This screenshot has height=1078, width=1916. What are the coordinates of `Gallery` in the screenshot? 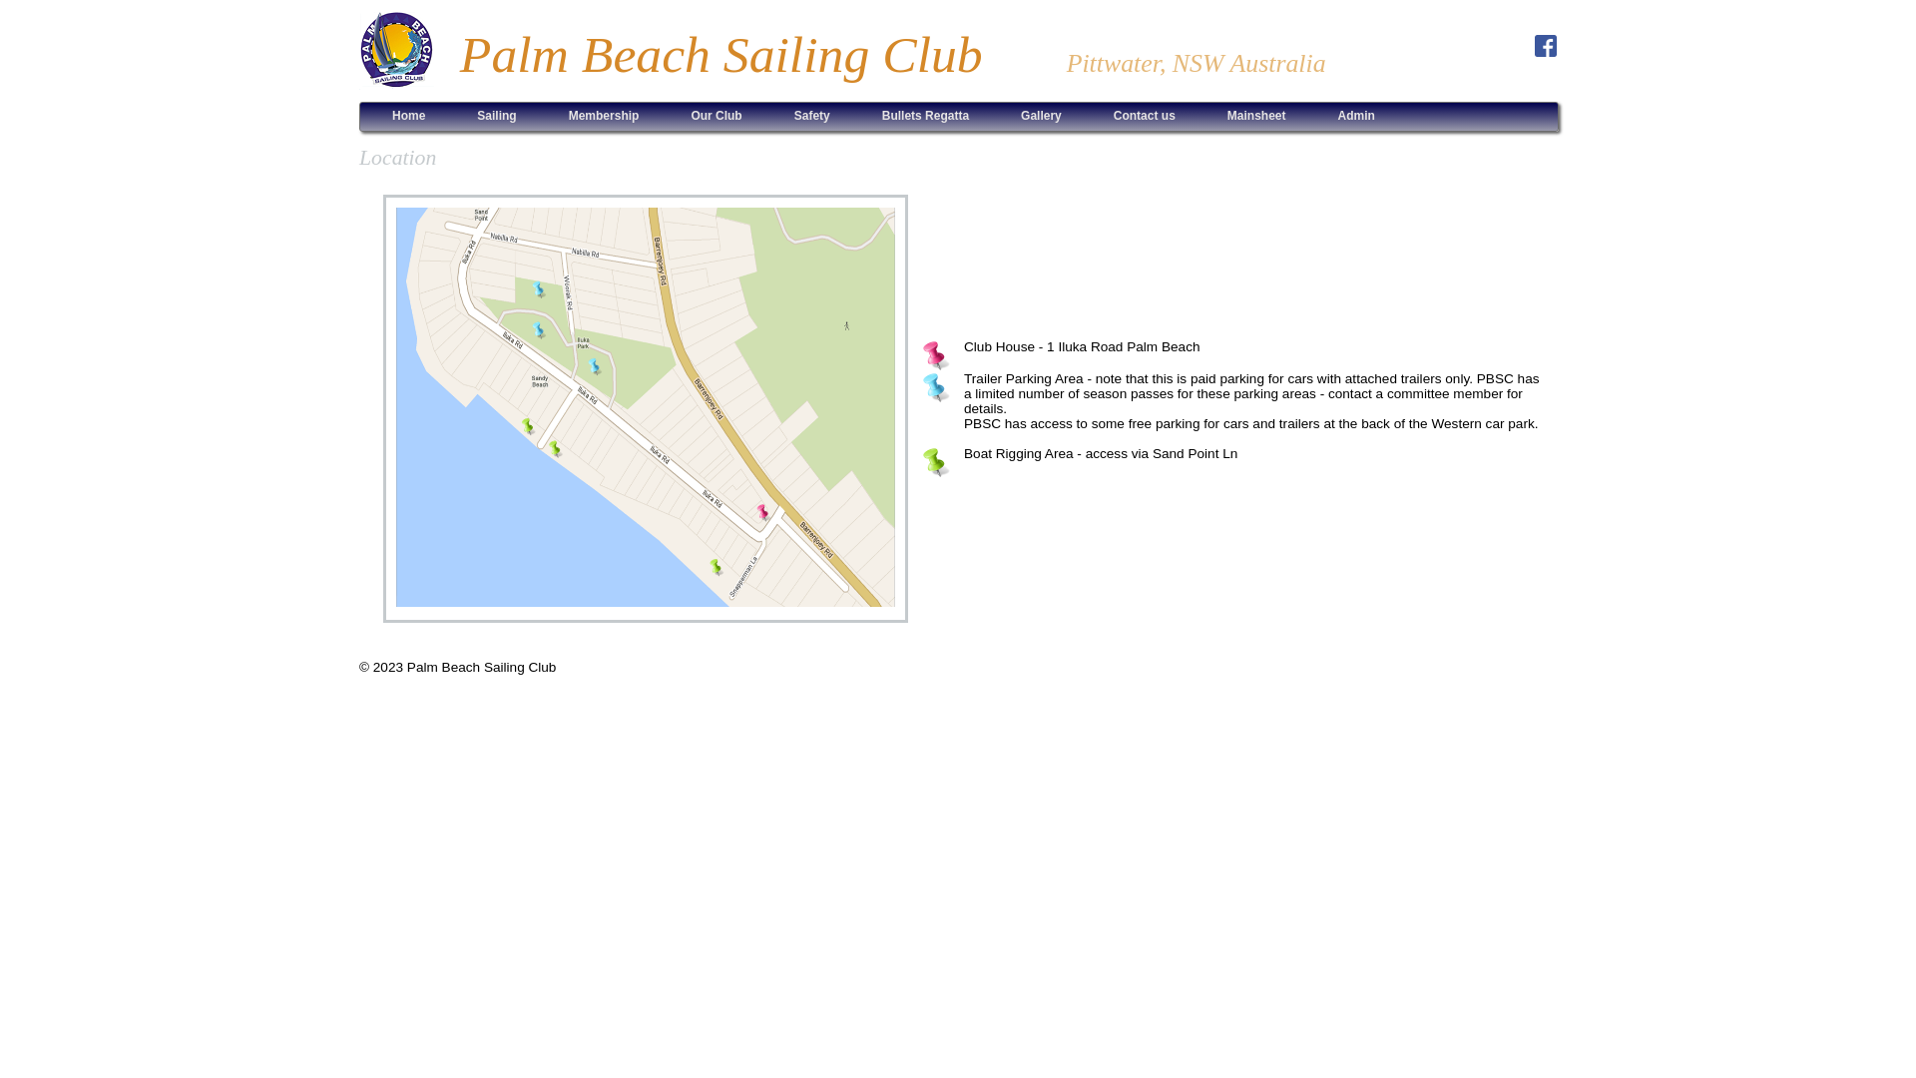 It's located at (1041, 117).